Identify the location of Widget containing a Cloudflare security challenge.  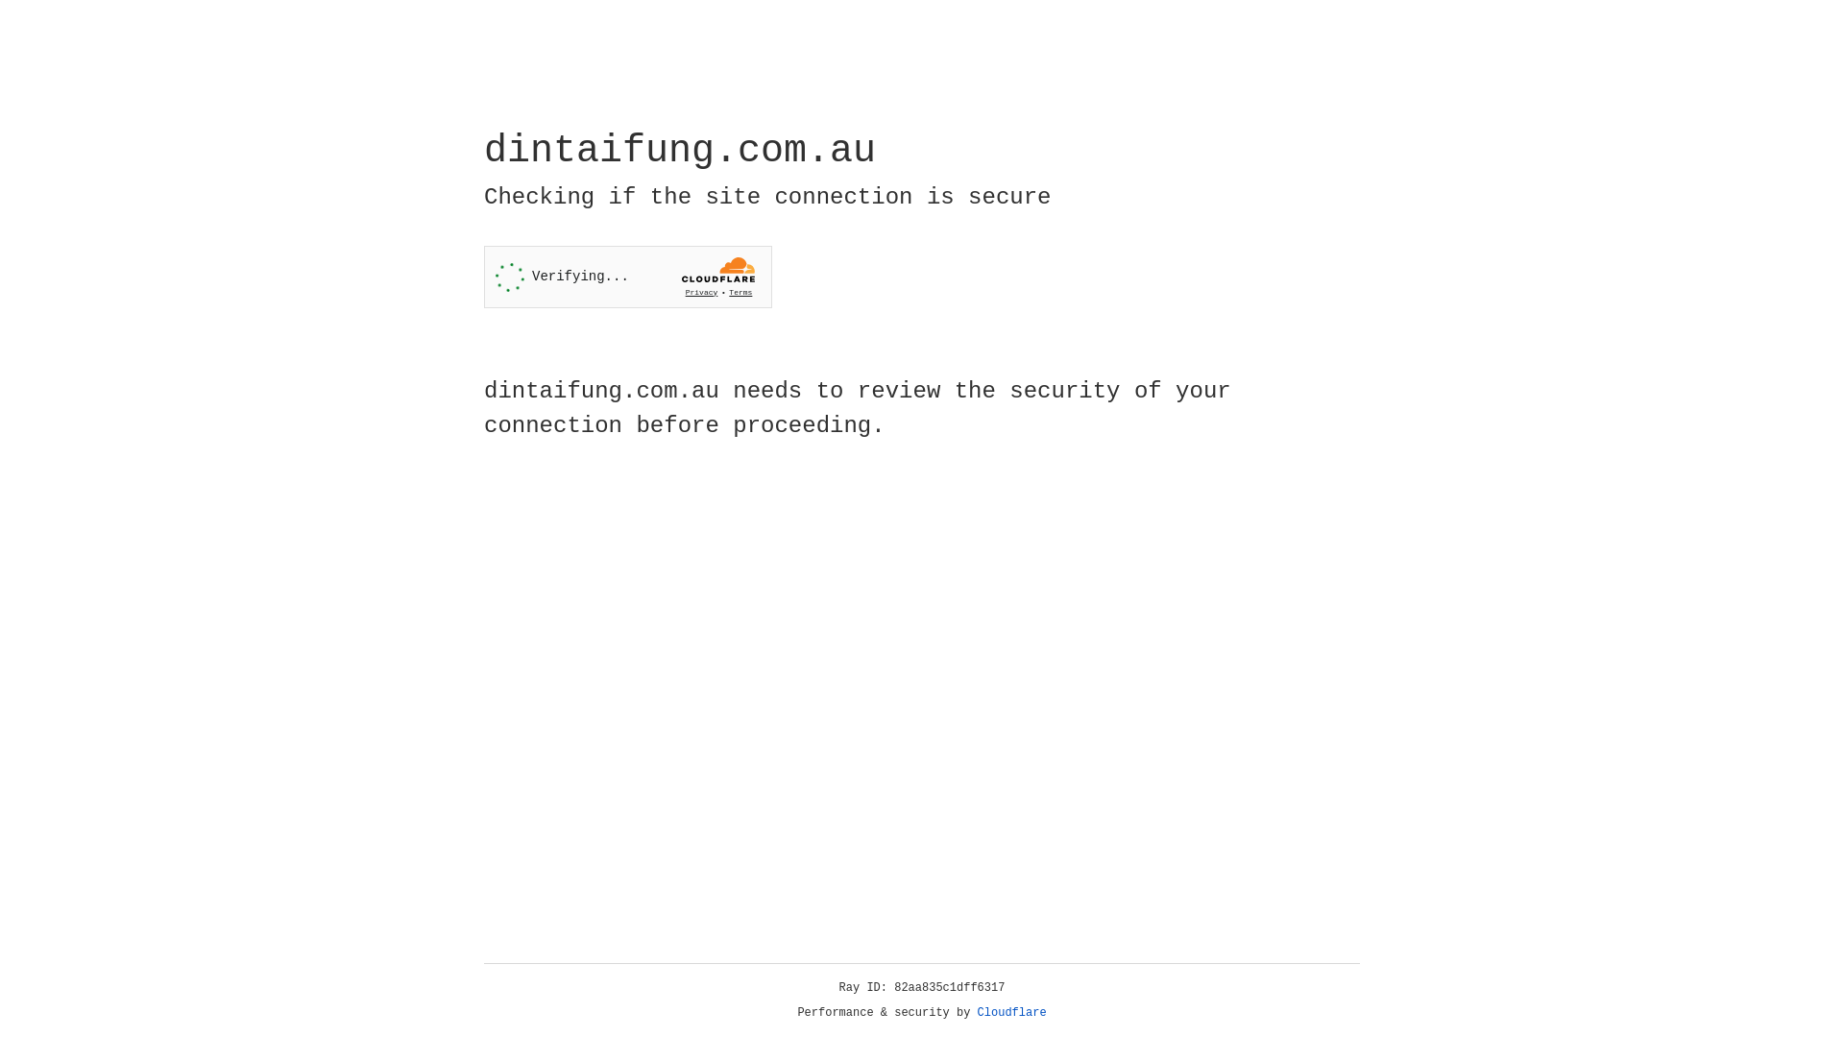
(628, 277).